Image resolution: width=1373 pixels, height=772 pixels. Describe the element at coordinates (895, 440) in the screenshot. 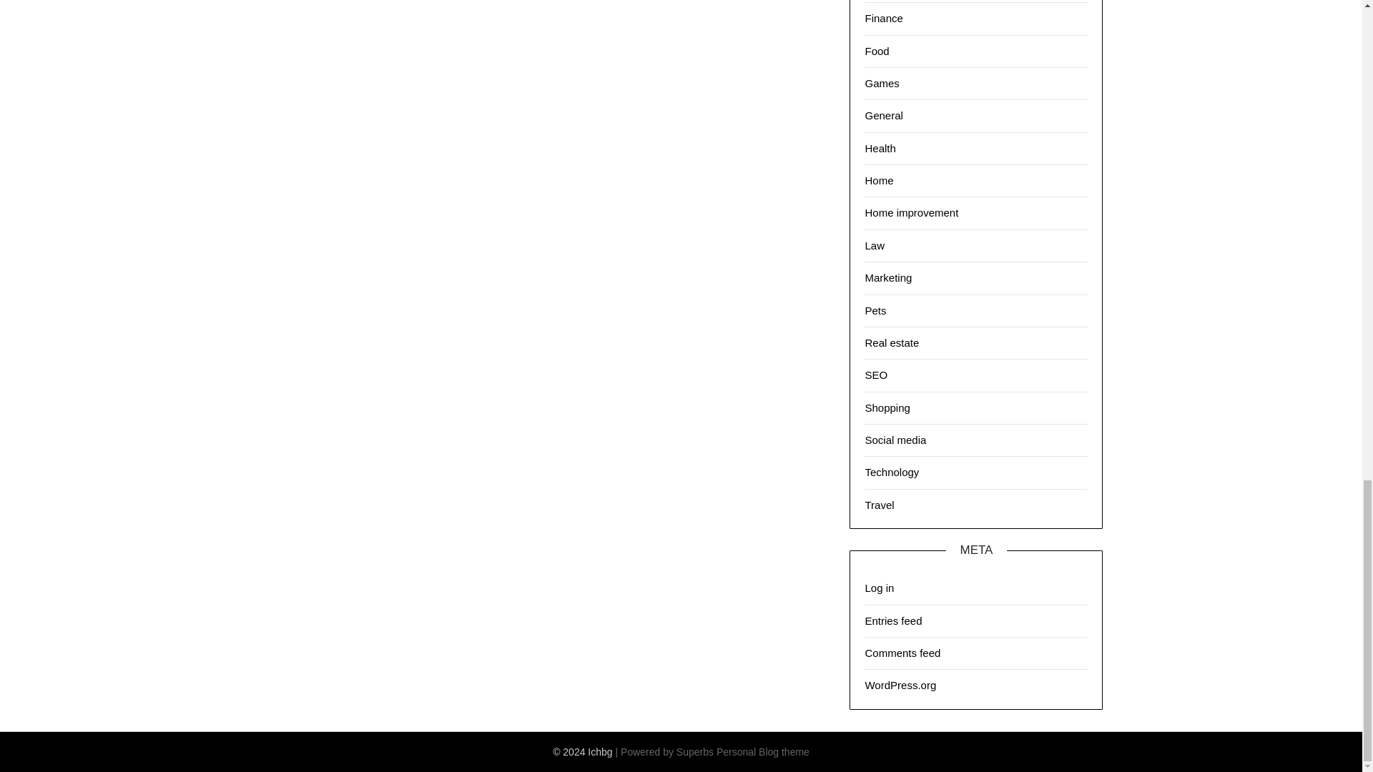

I see `Social media` at that location.